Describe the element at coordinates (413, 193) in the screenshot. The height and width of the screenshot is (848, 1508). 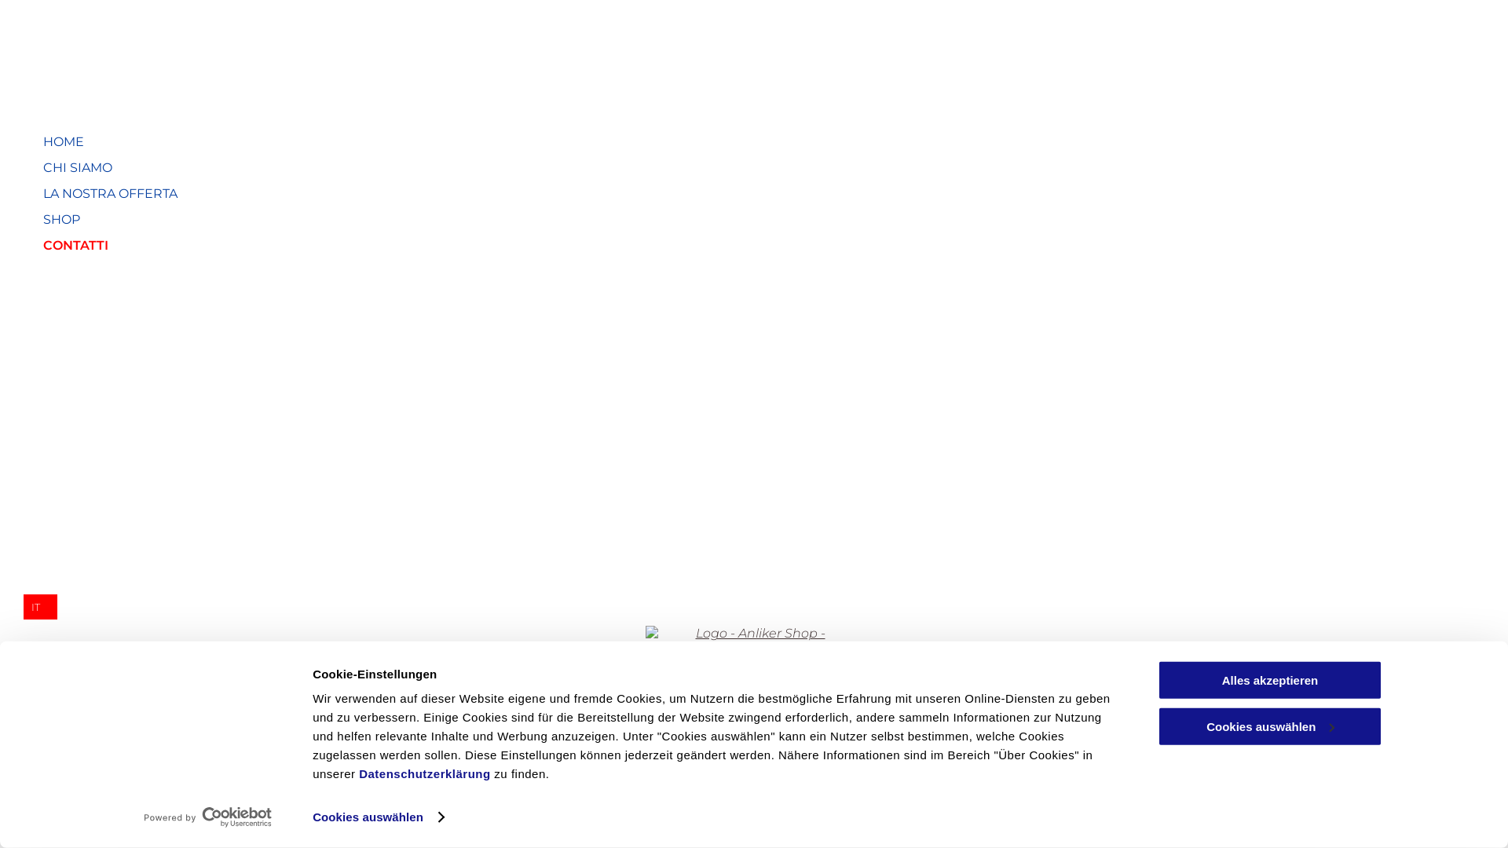
I see `LA NOSTRA OFFERTA` at that location.